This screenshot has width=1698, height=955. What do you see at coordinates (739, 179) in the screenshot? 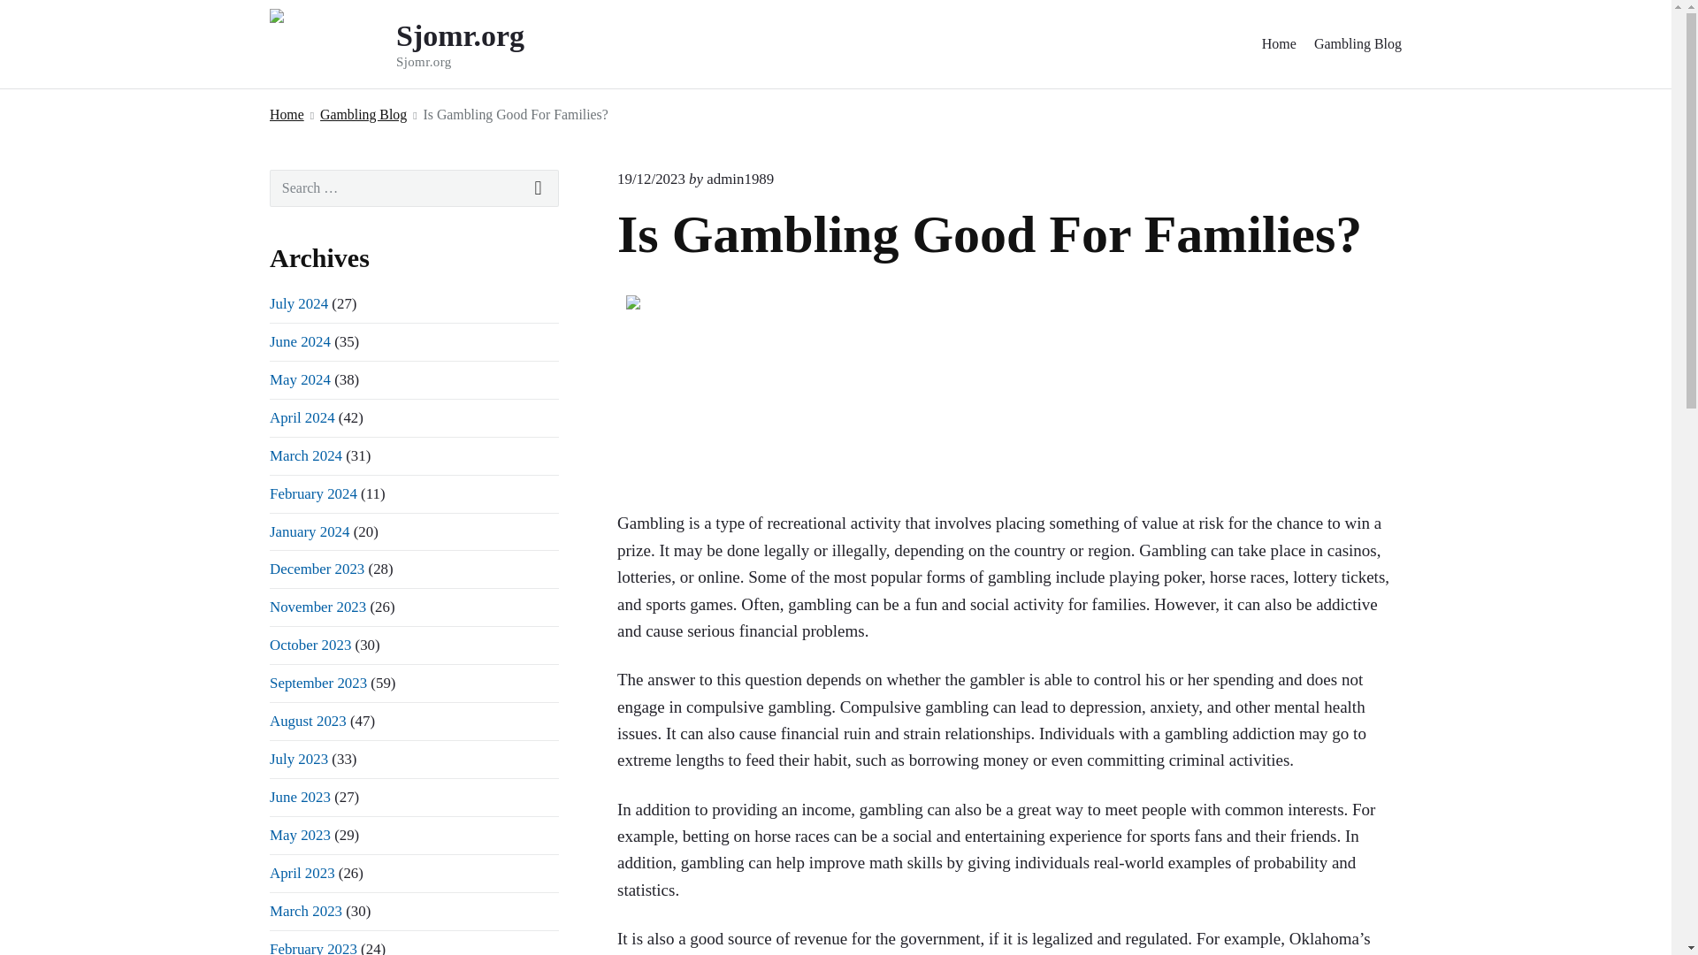
I see `admin1989` at bounding box center [739, 179].